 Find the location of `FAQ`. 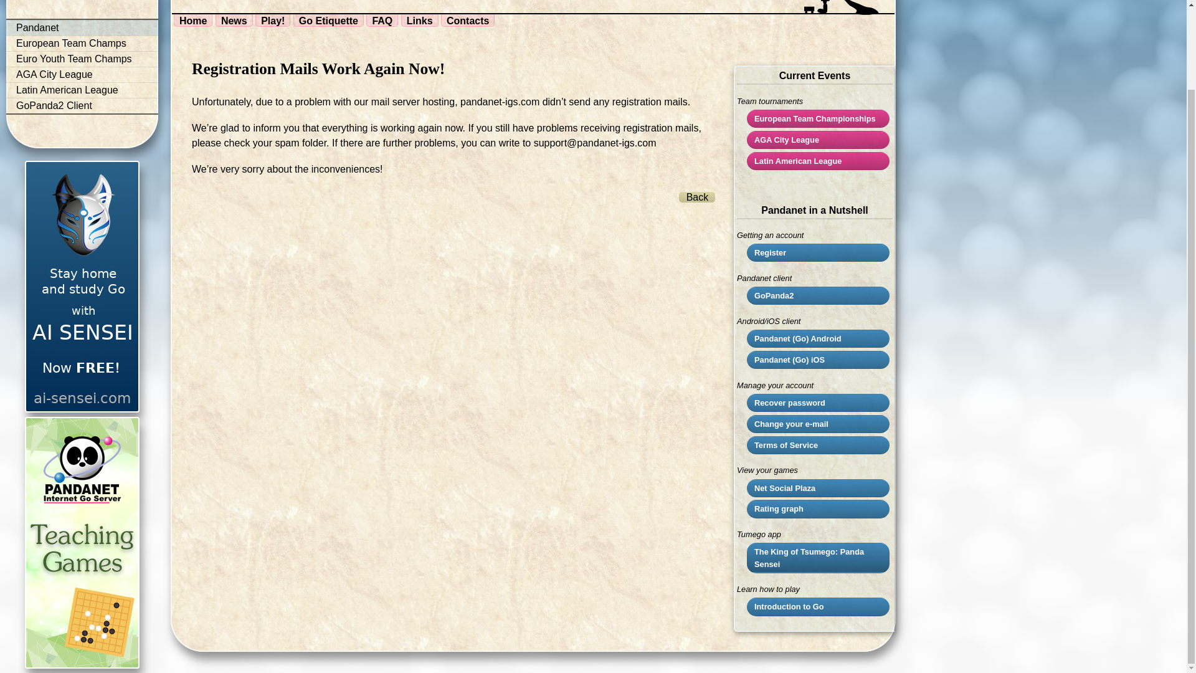

FAQ is located at coordinates (382, 20).